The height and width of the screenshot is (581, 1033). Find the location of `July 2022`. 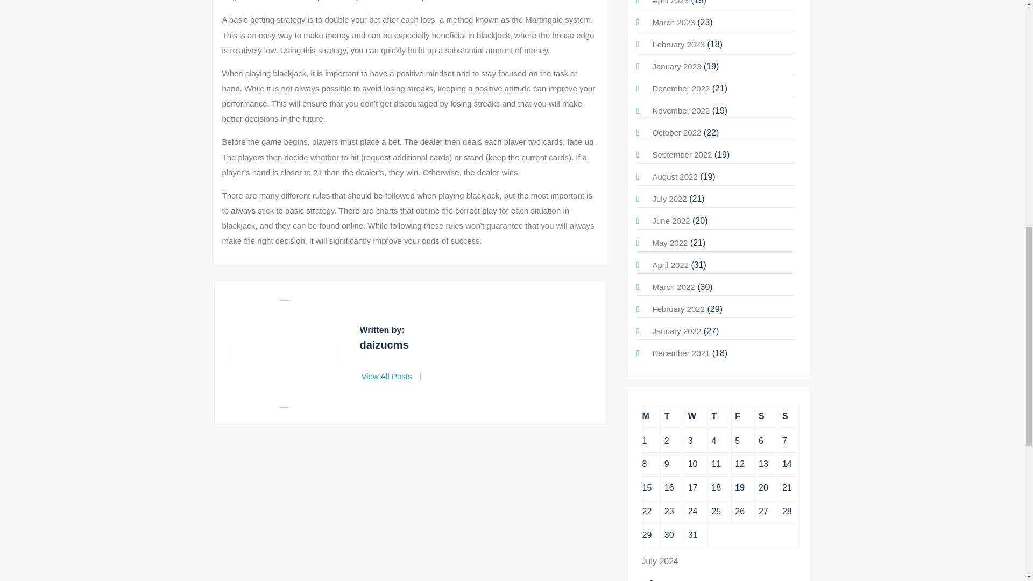

July 2022 is located at coordinates (669, 199).